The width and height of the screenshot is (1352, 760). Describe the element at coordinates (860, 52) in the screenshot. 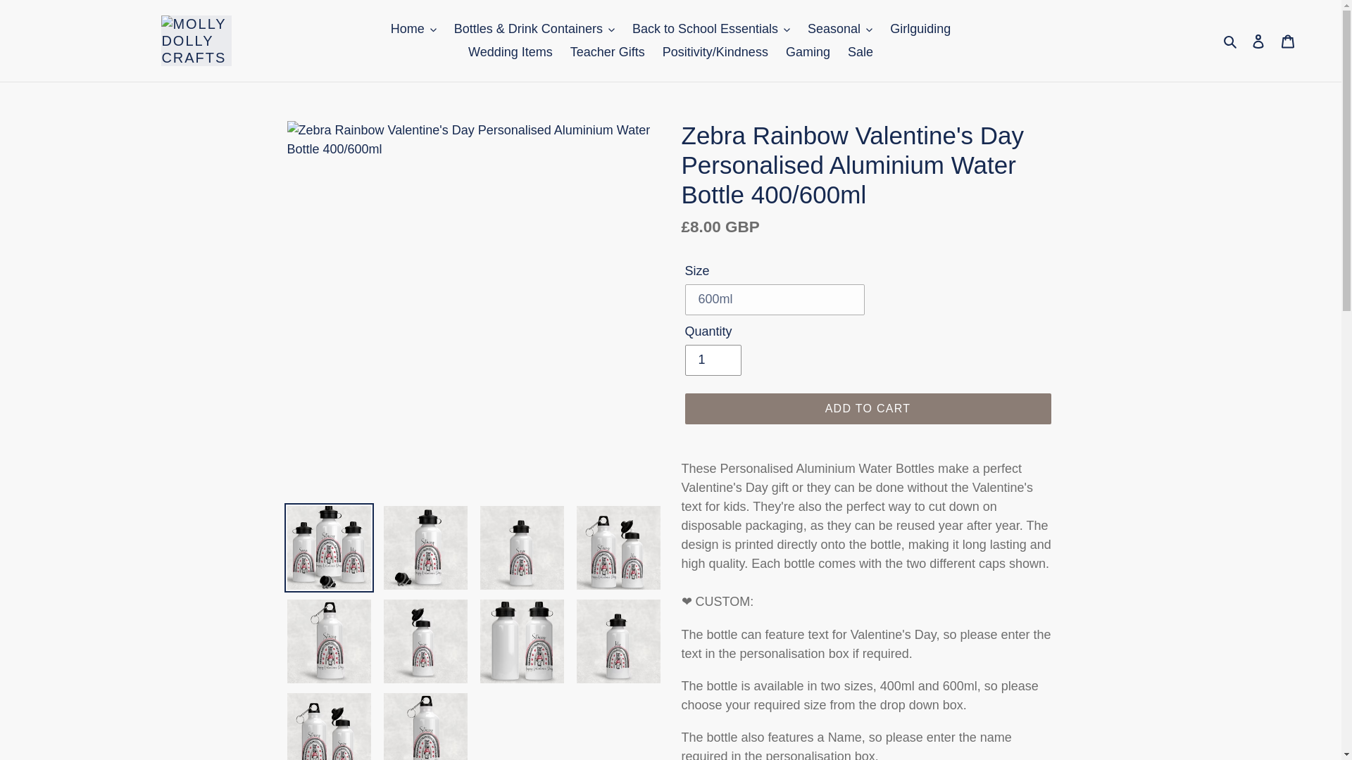

I see `Sale` at that location.